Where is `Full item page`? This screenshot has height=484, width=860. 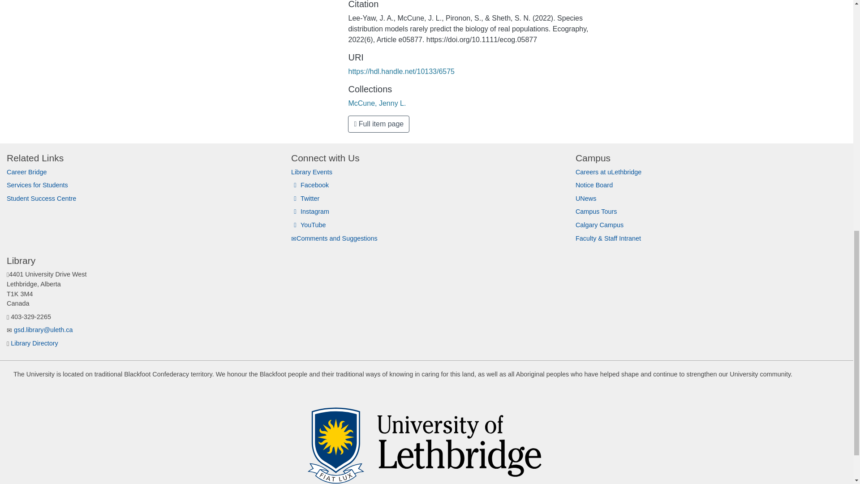 Full item page is located at coordinates (378, 124).